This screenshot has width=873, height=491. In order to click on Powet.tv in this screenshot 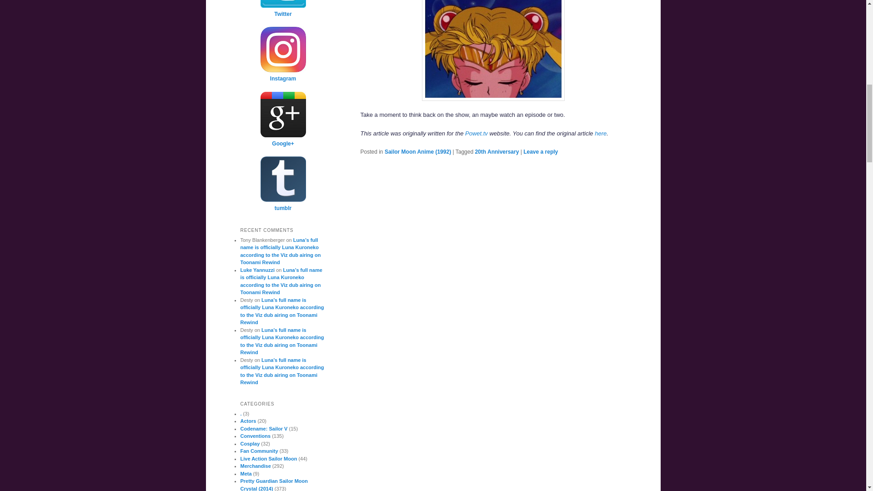, I will do `click(477, 134)`.